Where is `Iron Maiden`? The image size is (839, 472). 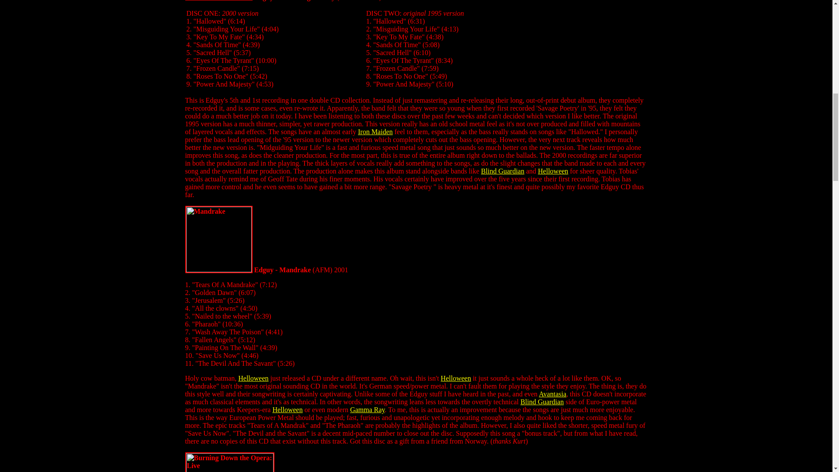 Iron Maiden is located at coordinates (375, 131).